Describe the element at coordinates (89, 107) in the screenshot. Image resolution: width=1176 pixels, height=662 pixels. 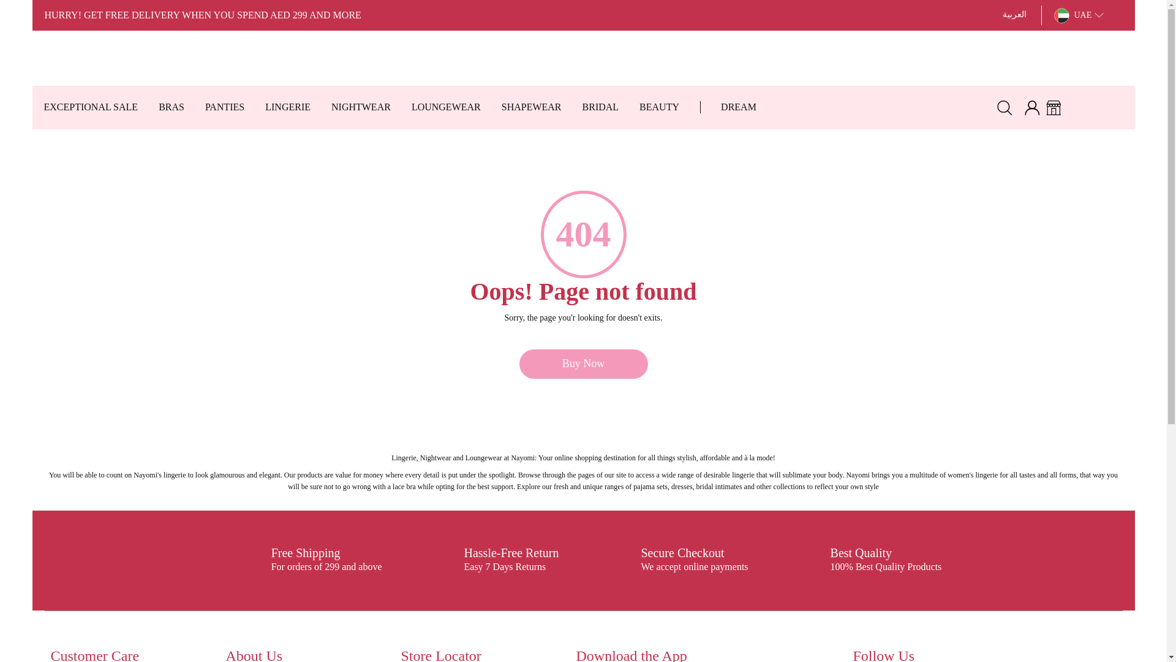
I see `EXCEPTIONAL SALE` at that location.